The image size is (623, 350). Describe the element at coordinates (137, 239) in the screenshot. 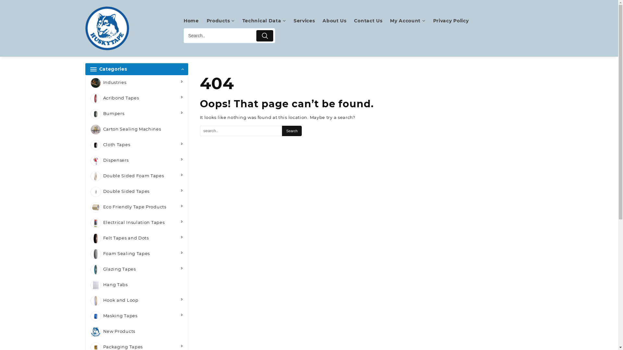

I see `Felt Tapes and Dots` at that location.